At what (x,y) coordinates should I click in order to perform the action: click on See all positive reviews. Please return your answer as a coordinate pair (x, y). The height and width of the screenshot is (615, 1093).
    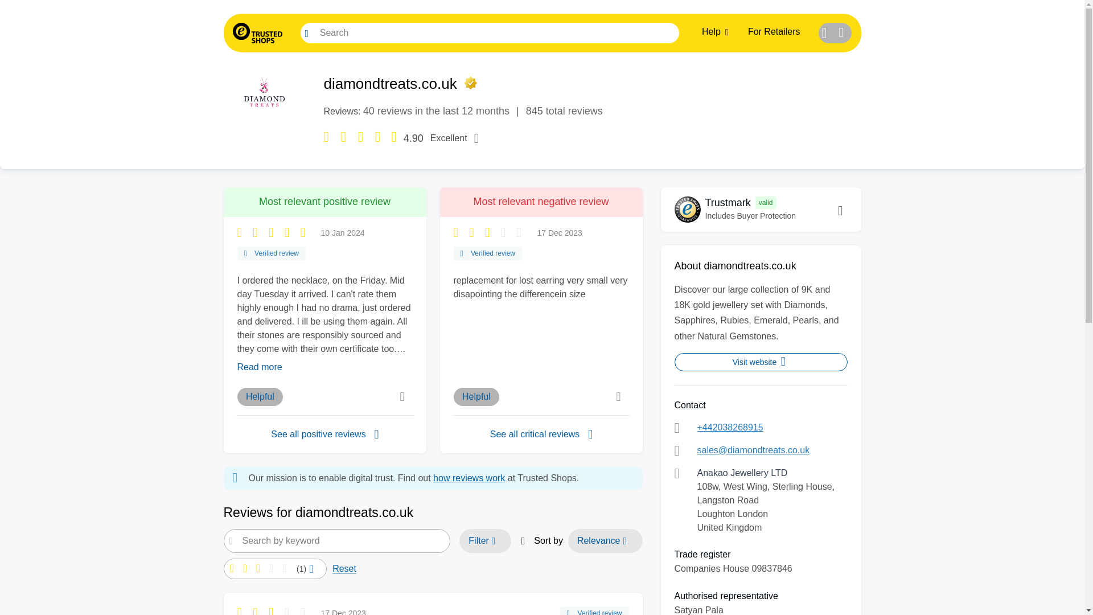
    Looking at the image, I should click on (324, 434).